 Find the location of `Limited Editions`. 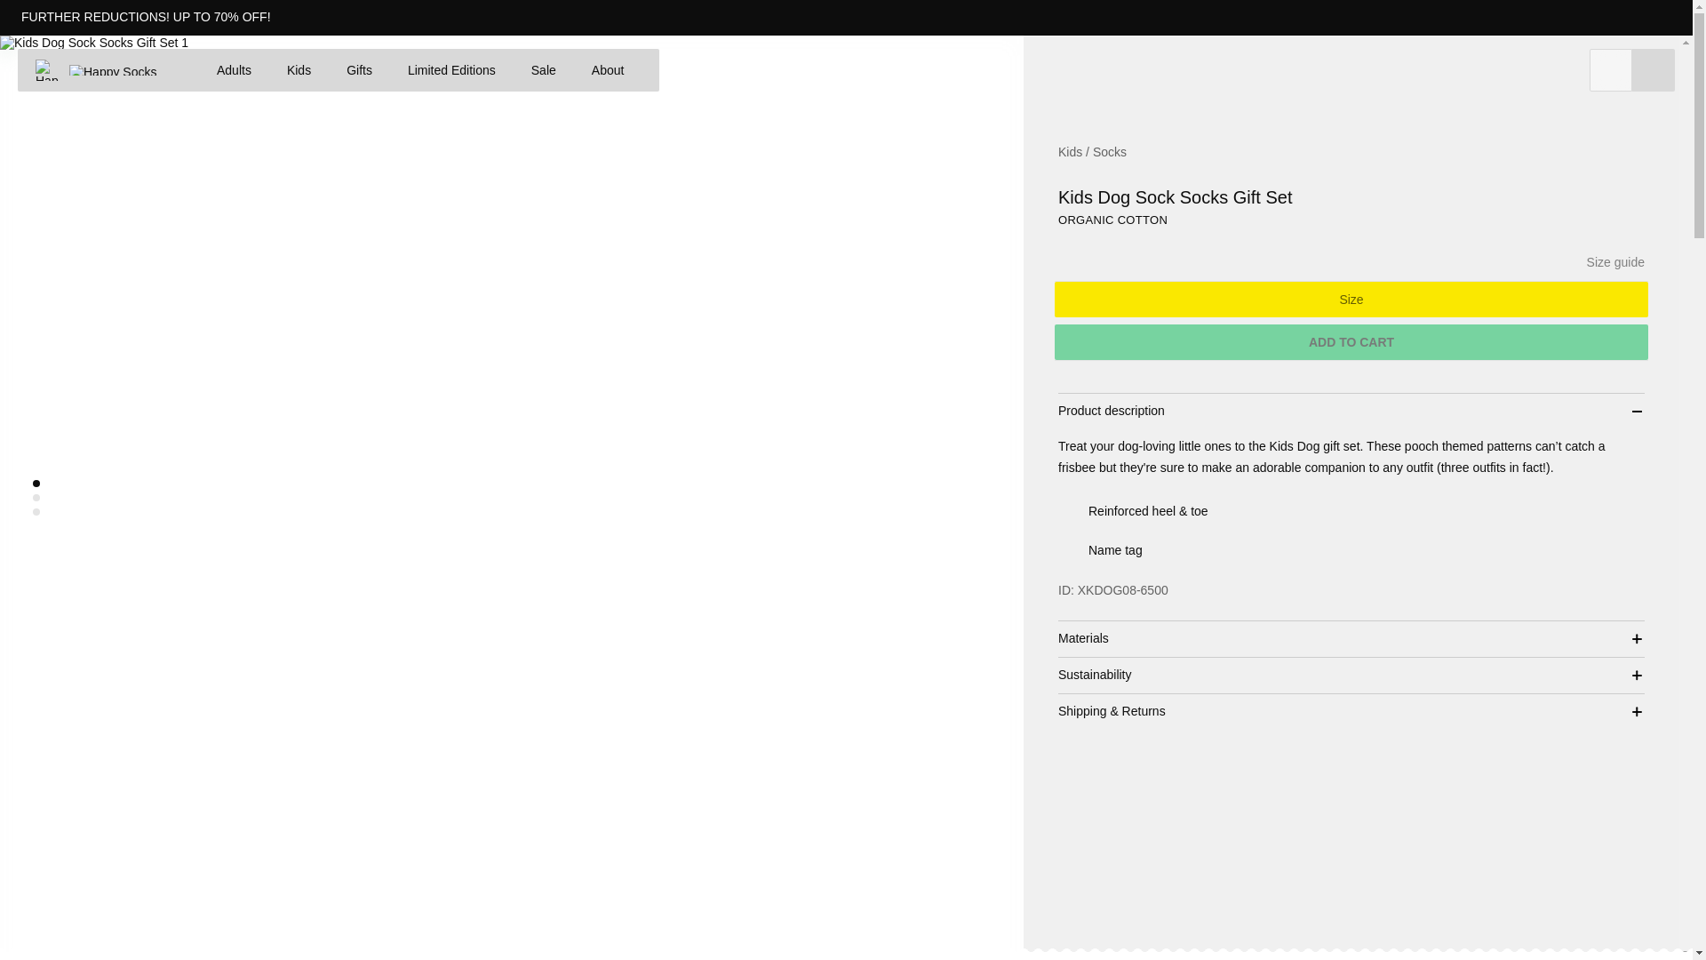

Limited Editions is located at coordinates (451, 69).